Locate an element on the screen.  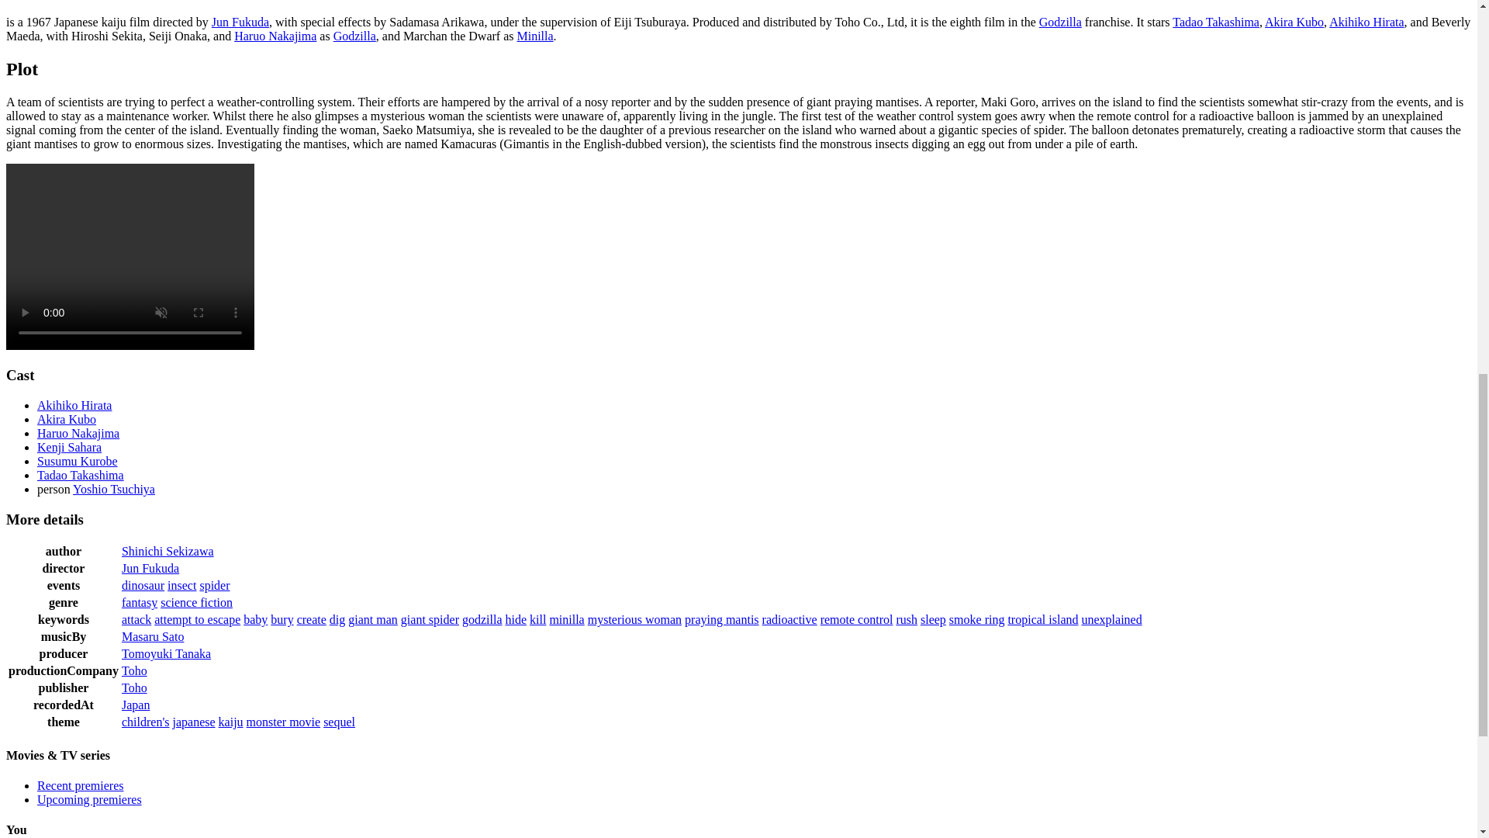
Akira Kubo is located at coordinates (1294, 22).